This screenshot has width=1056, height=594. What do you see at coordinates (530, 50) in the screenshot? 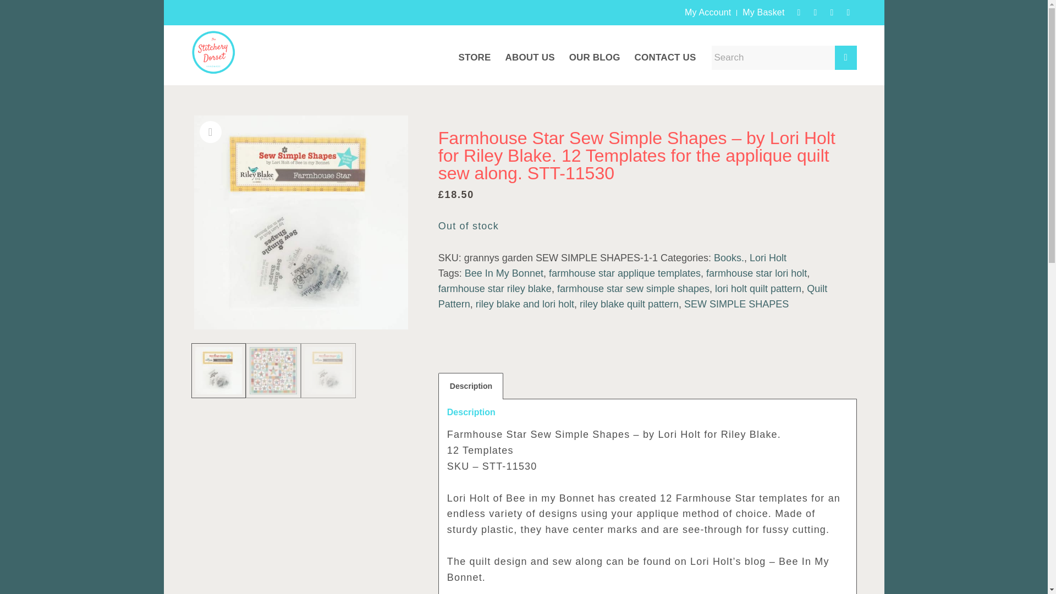
I see `ABOUT US` at bounding box center [530, 50].